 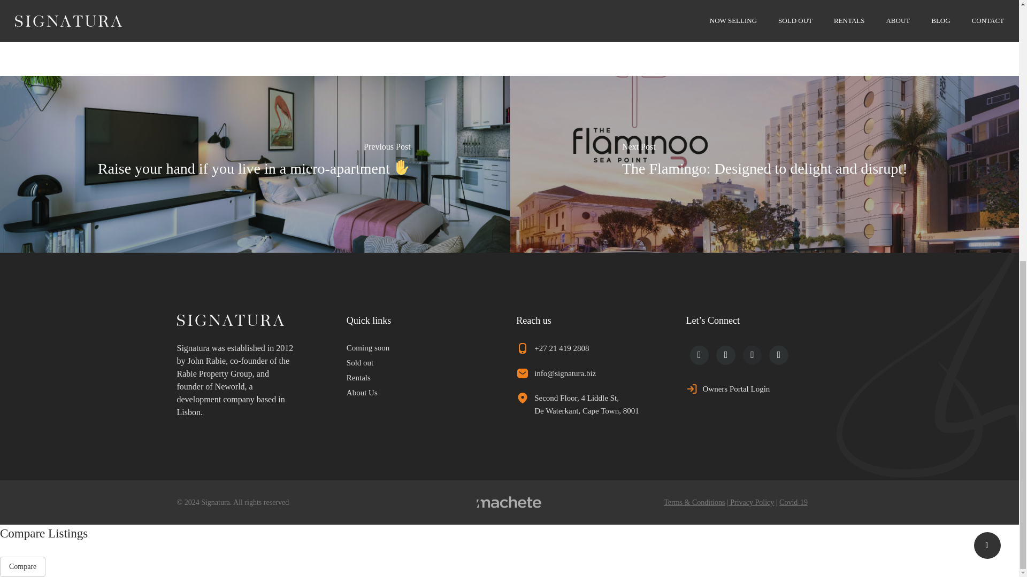 I want to click on Rentals, so click(x=358, y=377).